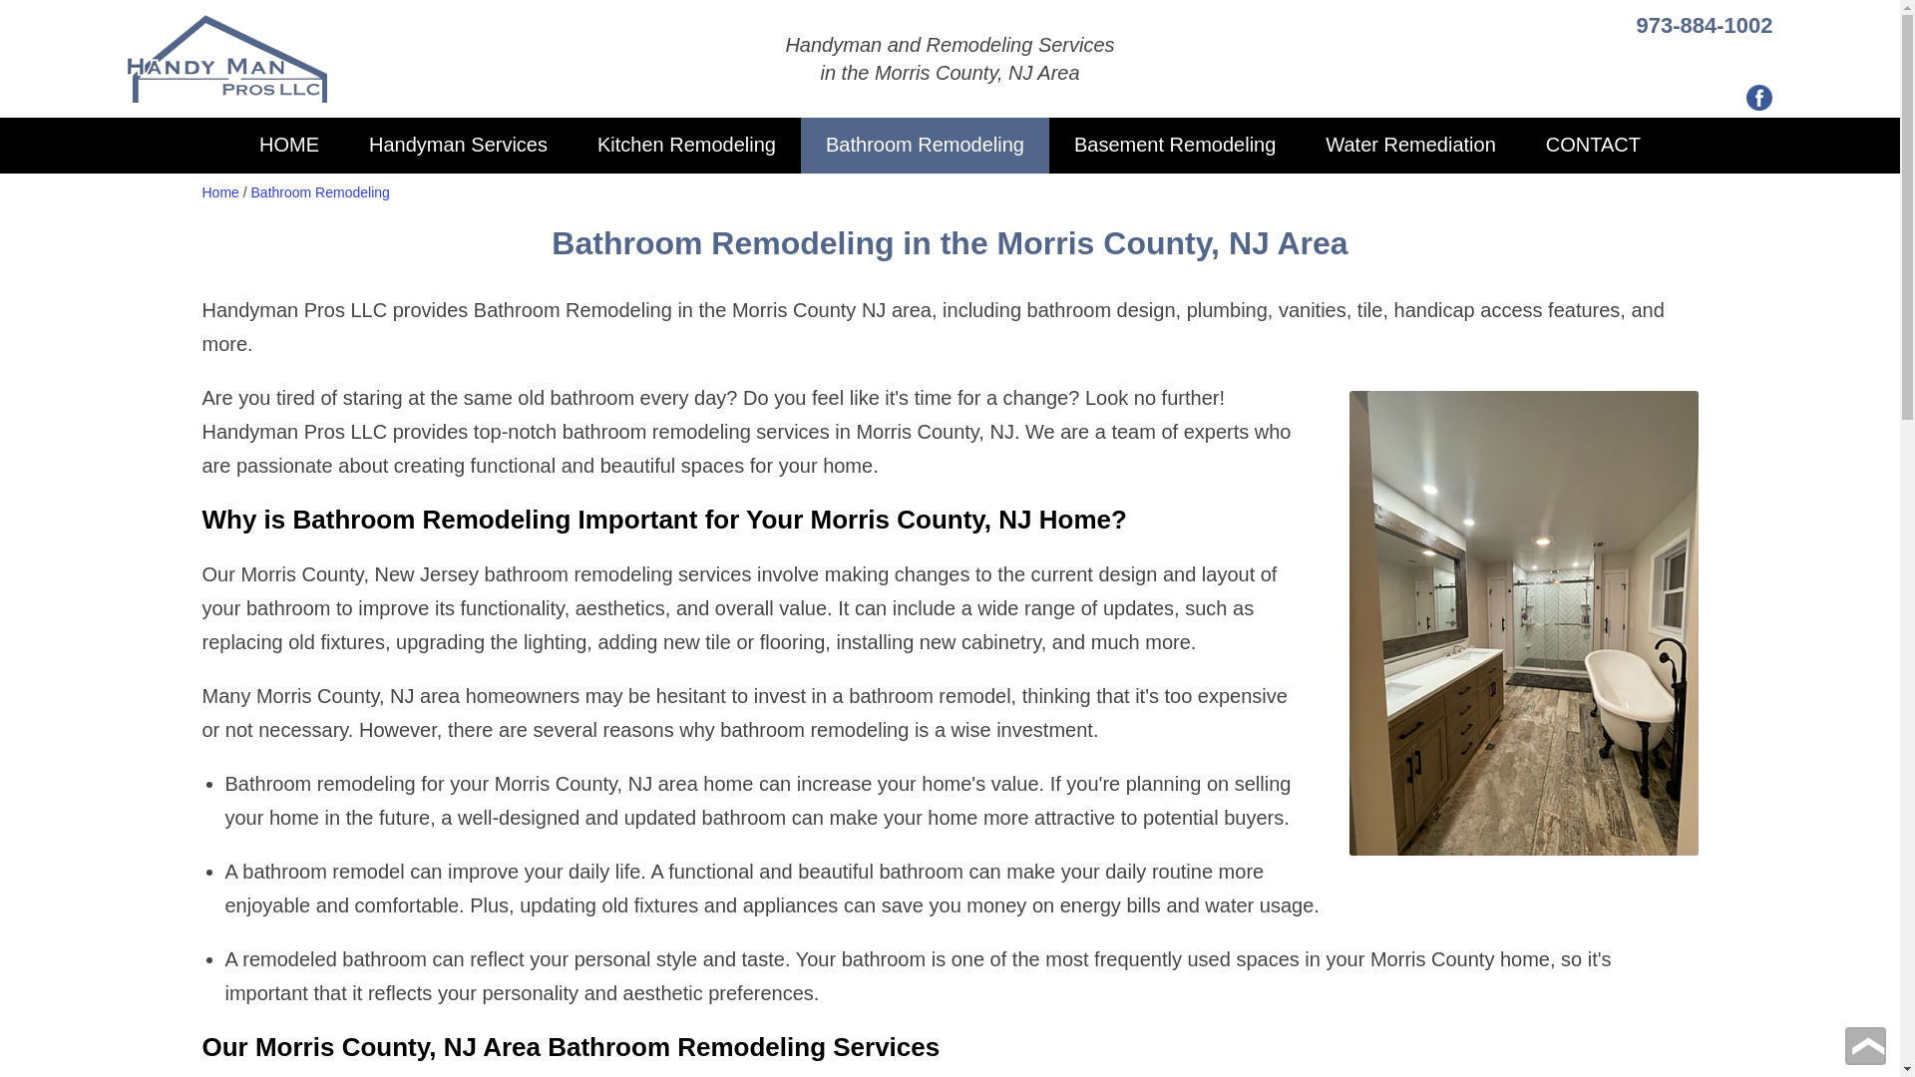 The width and height of the screenshot is (1915, 1077). I want to click on Facebook, so click(1757, 98).